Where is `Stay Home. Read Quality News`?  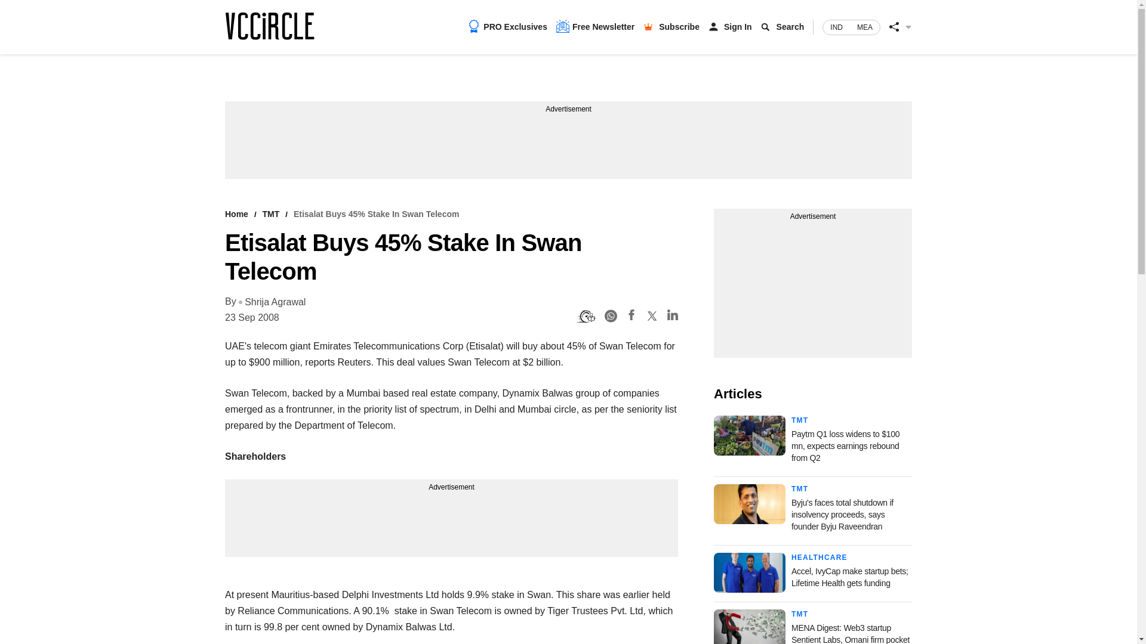
Stay Home. Read Quality News is located at coordinates (269, 26).